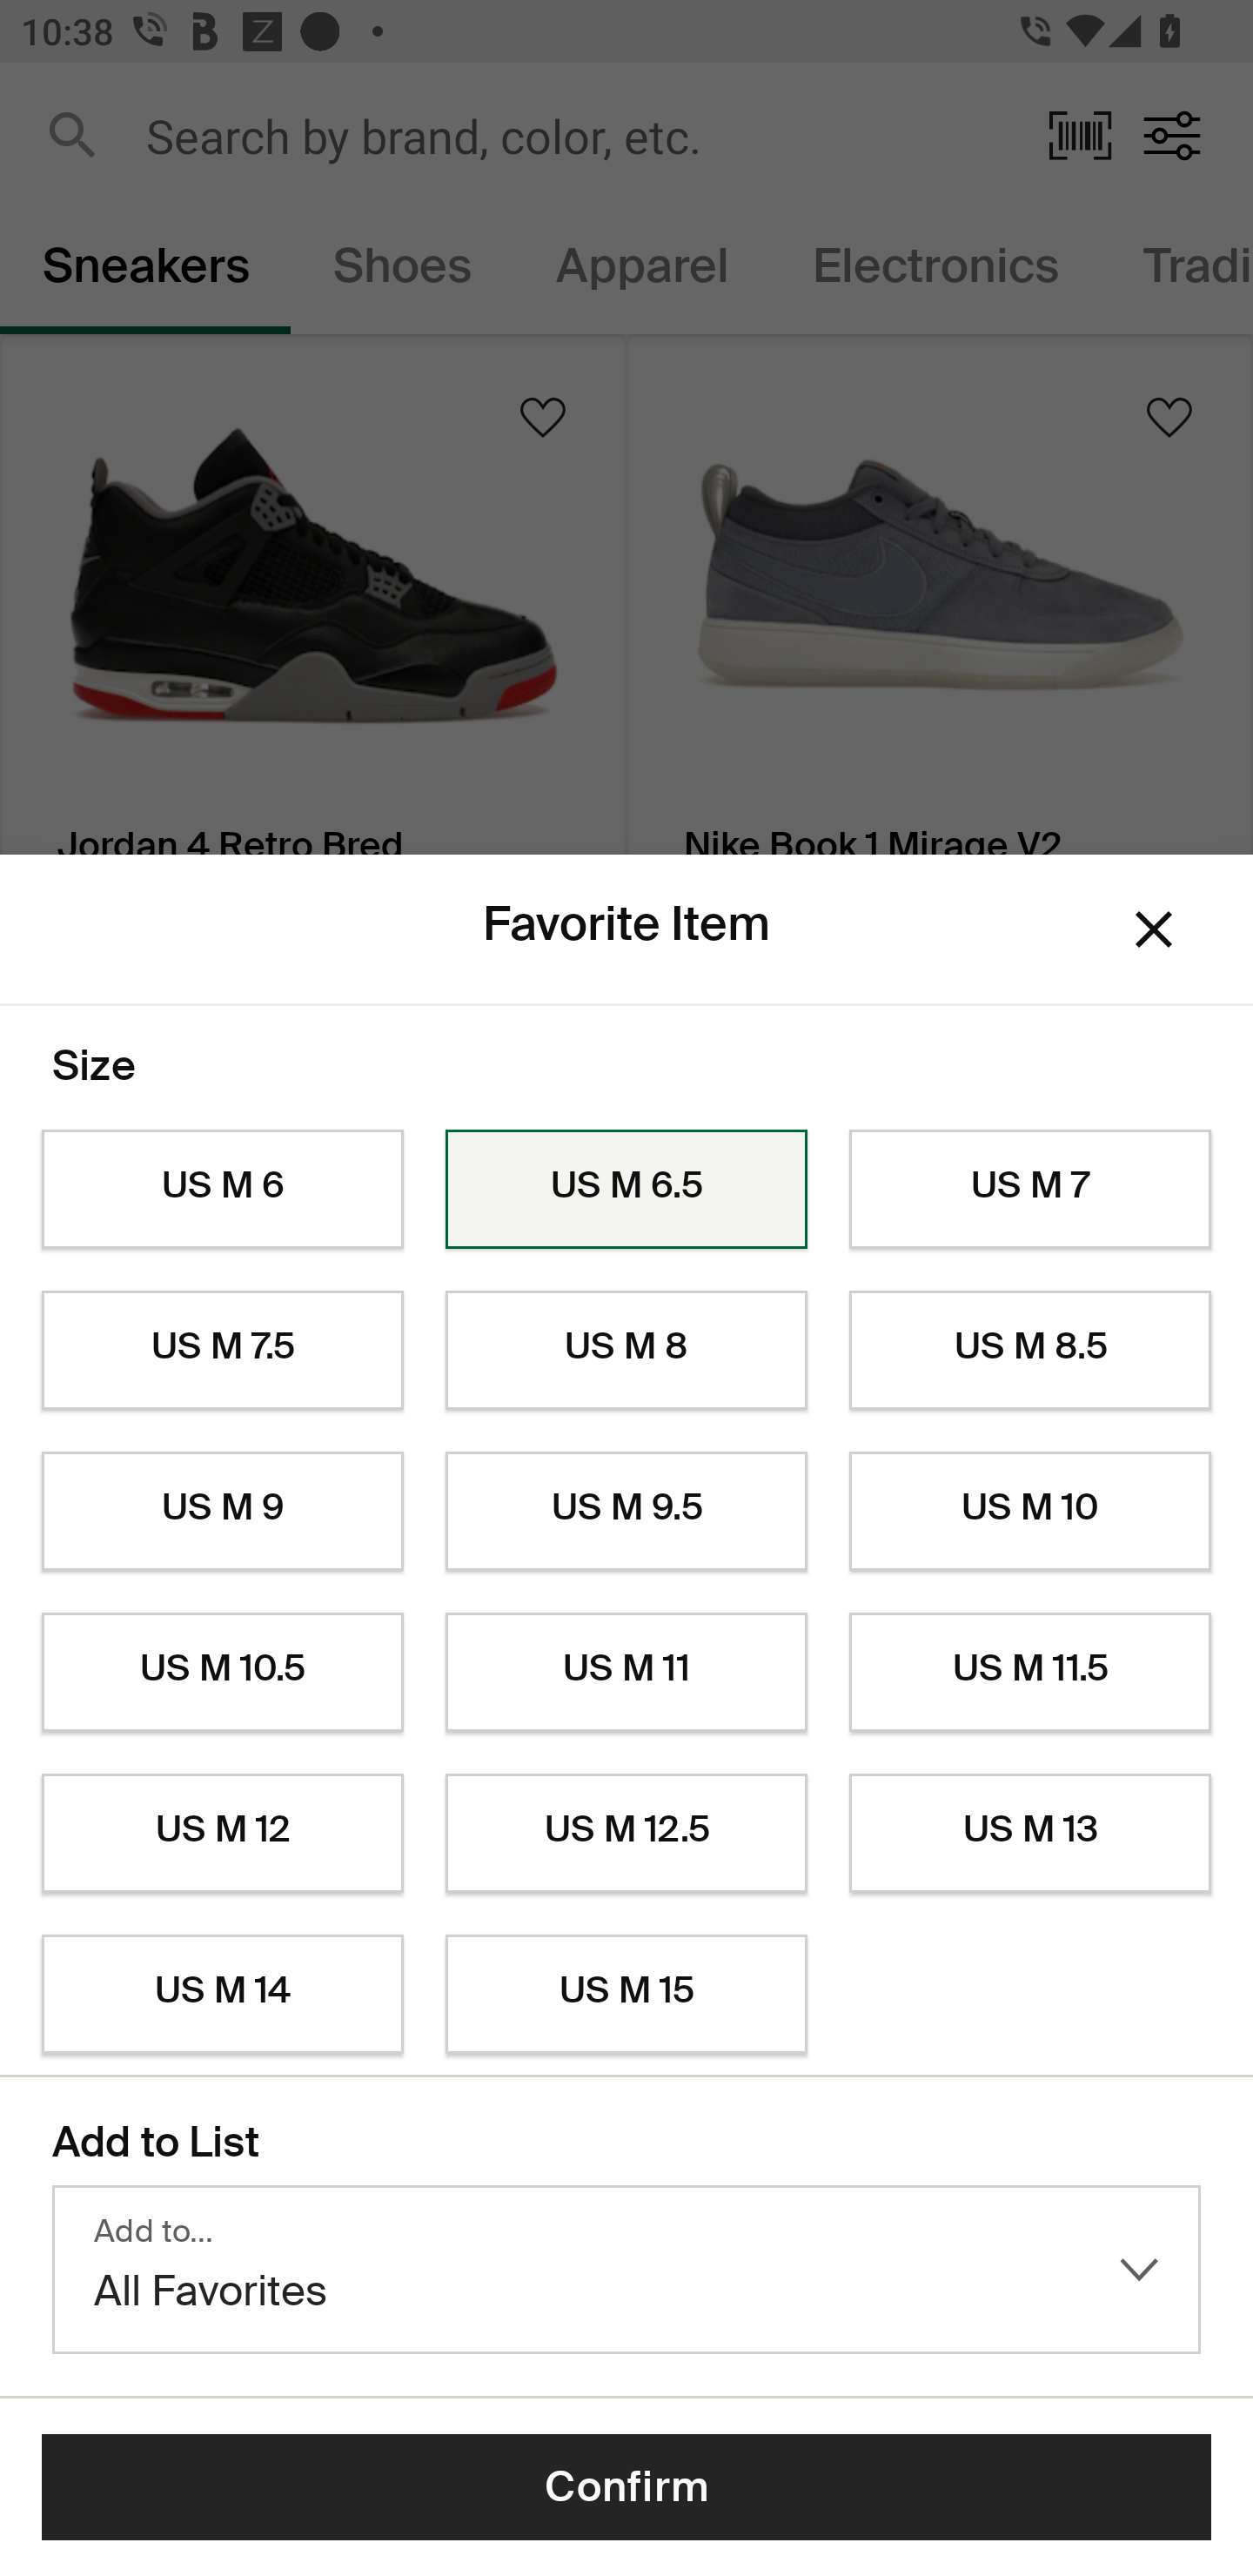 The width and height of the screenshot is (1253, 2576). I want to click on US M 14, so click(222, 1995).